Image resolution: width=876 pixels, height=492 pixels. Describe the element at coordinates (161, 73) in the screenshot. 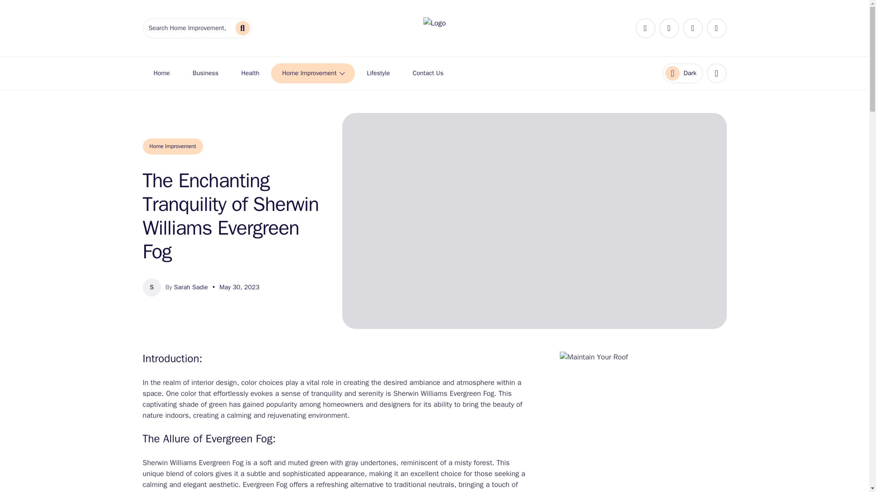

I see `Home` at that location.